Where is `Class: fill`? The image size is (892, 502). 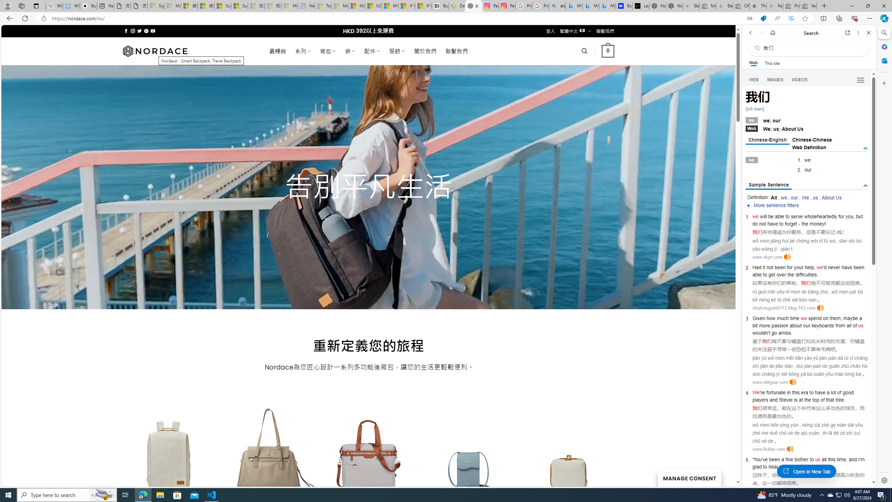
Class: fill is located at coordinates (569, 459).